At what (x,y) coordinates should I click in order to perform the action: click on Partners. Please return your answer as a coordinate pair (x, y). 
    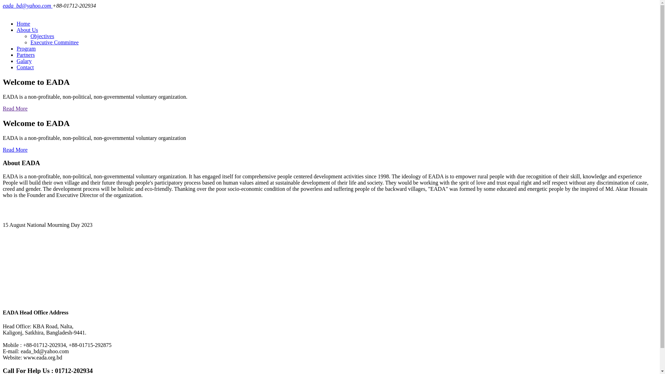
    Looking at the image, I should click on (26, 55).